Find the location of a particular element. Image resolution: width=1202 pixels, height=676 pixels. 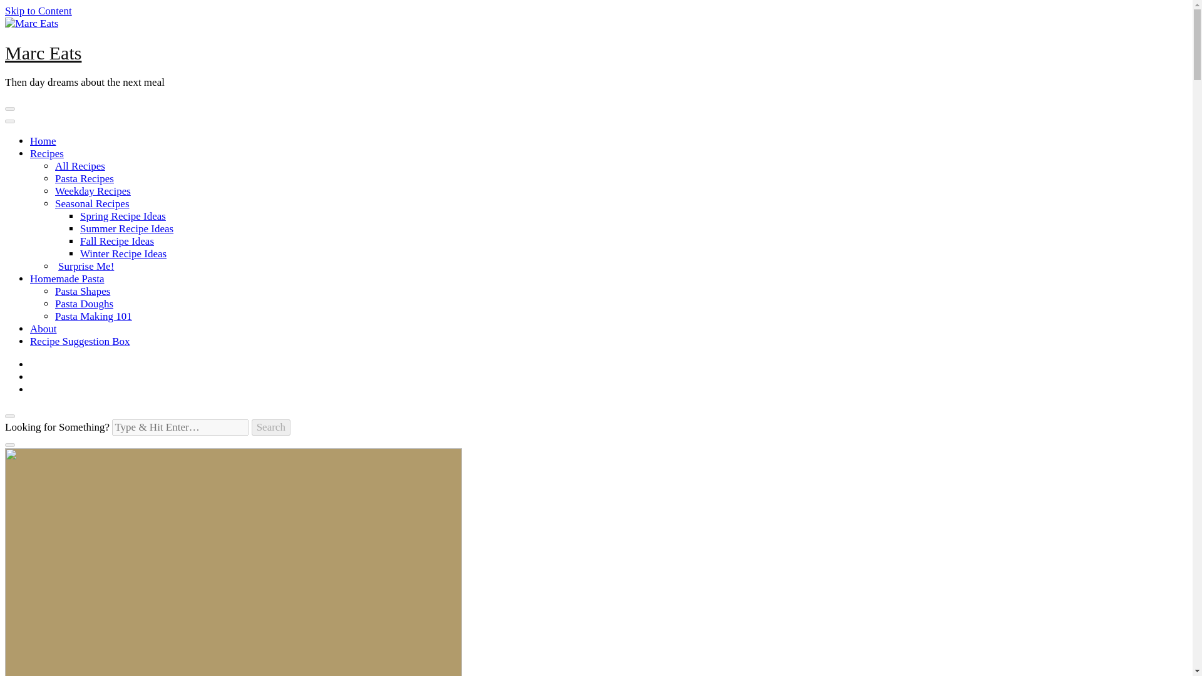

Winter Recipe Ideas is located at coordinates (123, 253).